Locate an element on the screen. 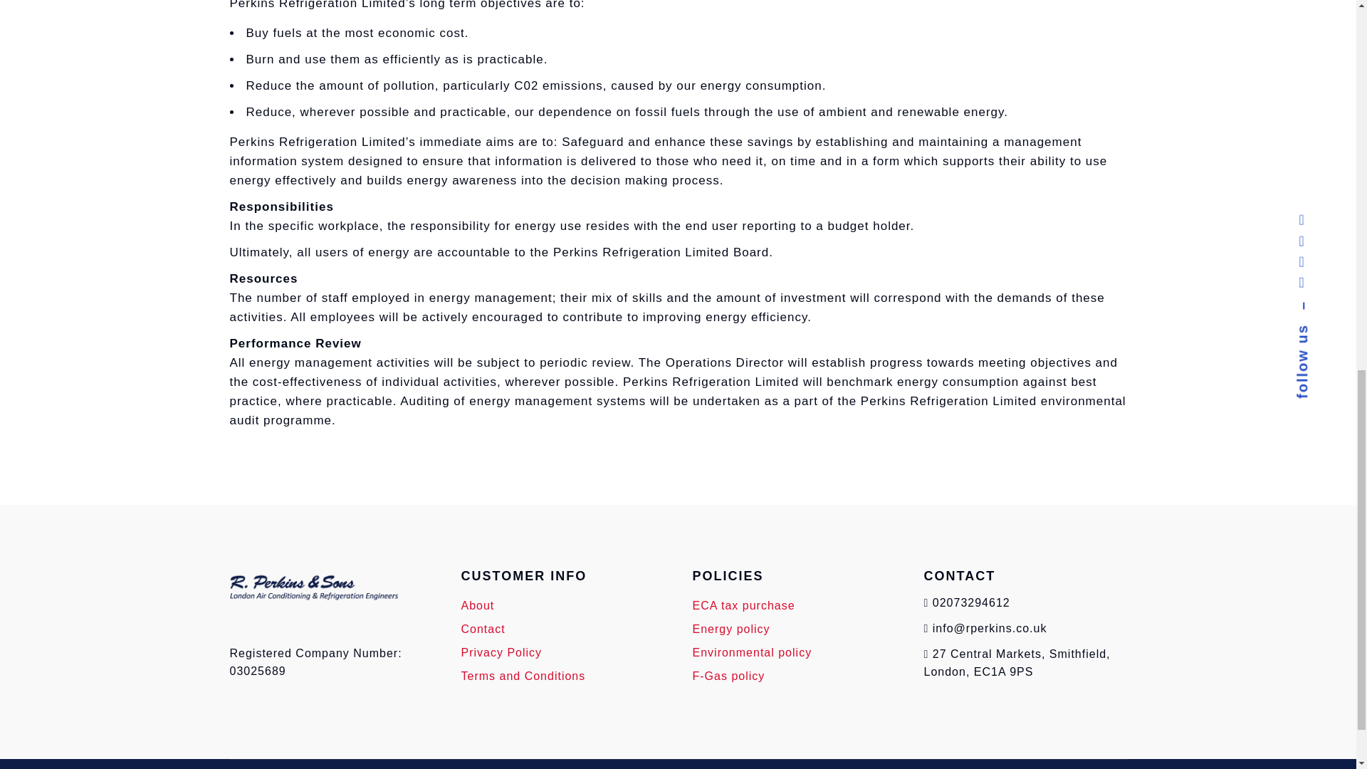  Privacy Policy is located at coordinates (502, 652).